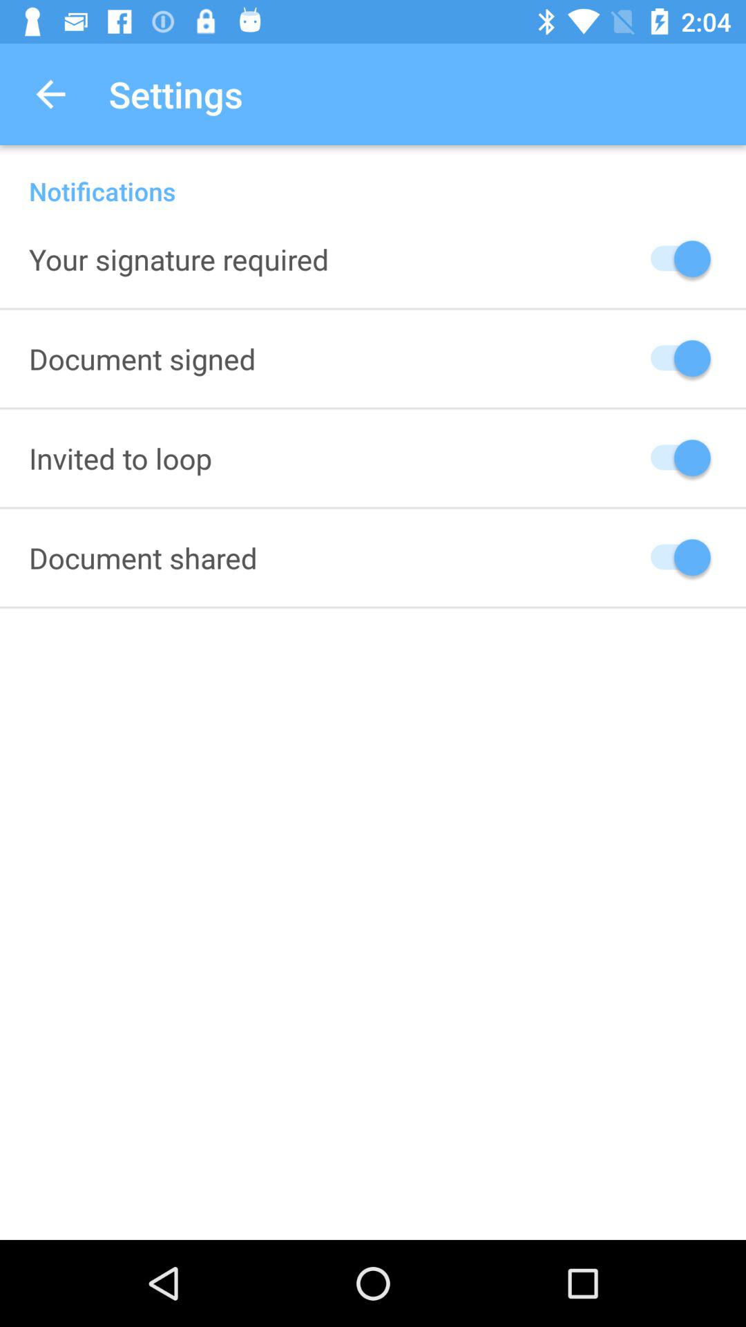 This screenshot has width=746, height=1327. I want to click on turn off the item above the invited to loop icon, so click(142, 358).